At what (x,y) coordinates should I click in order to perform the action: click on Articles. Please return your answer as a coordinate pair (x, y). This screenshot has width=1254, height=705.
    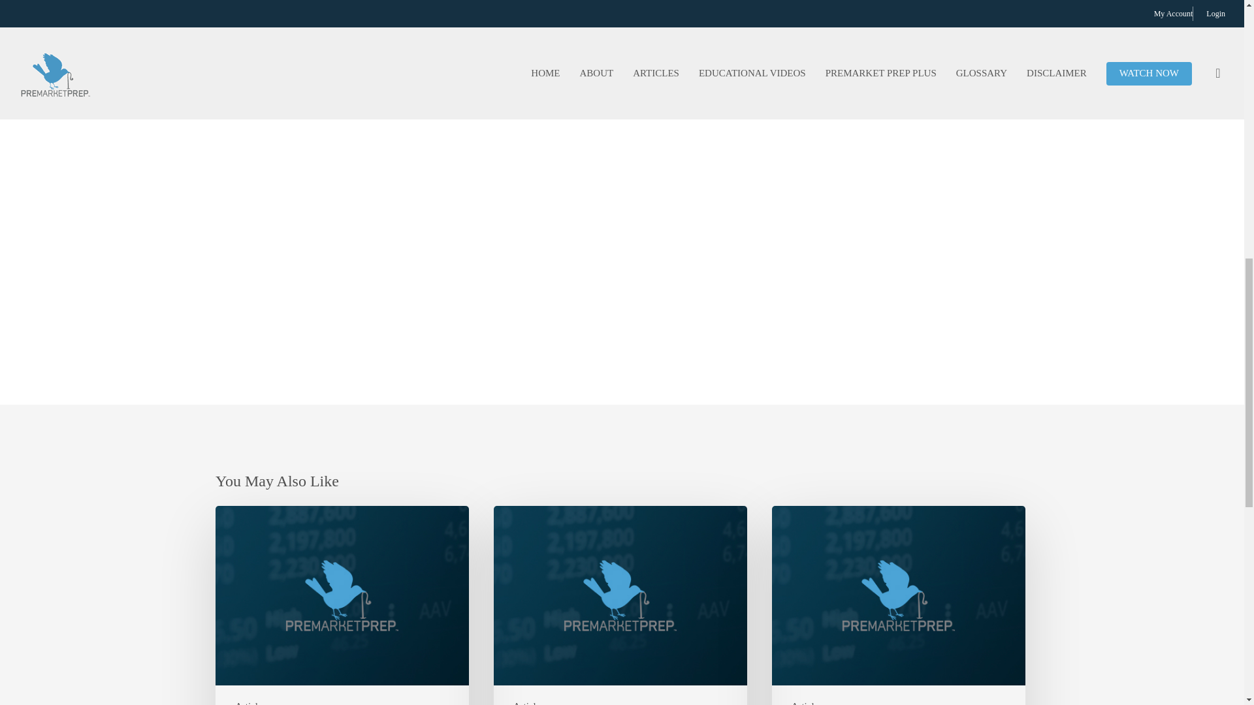
    Looking at the image, I should click on (807, 702).